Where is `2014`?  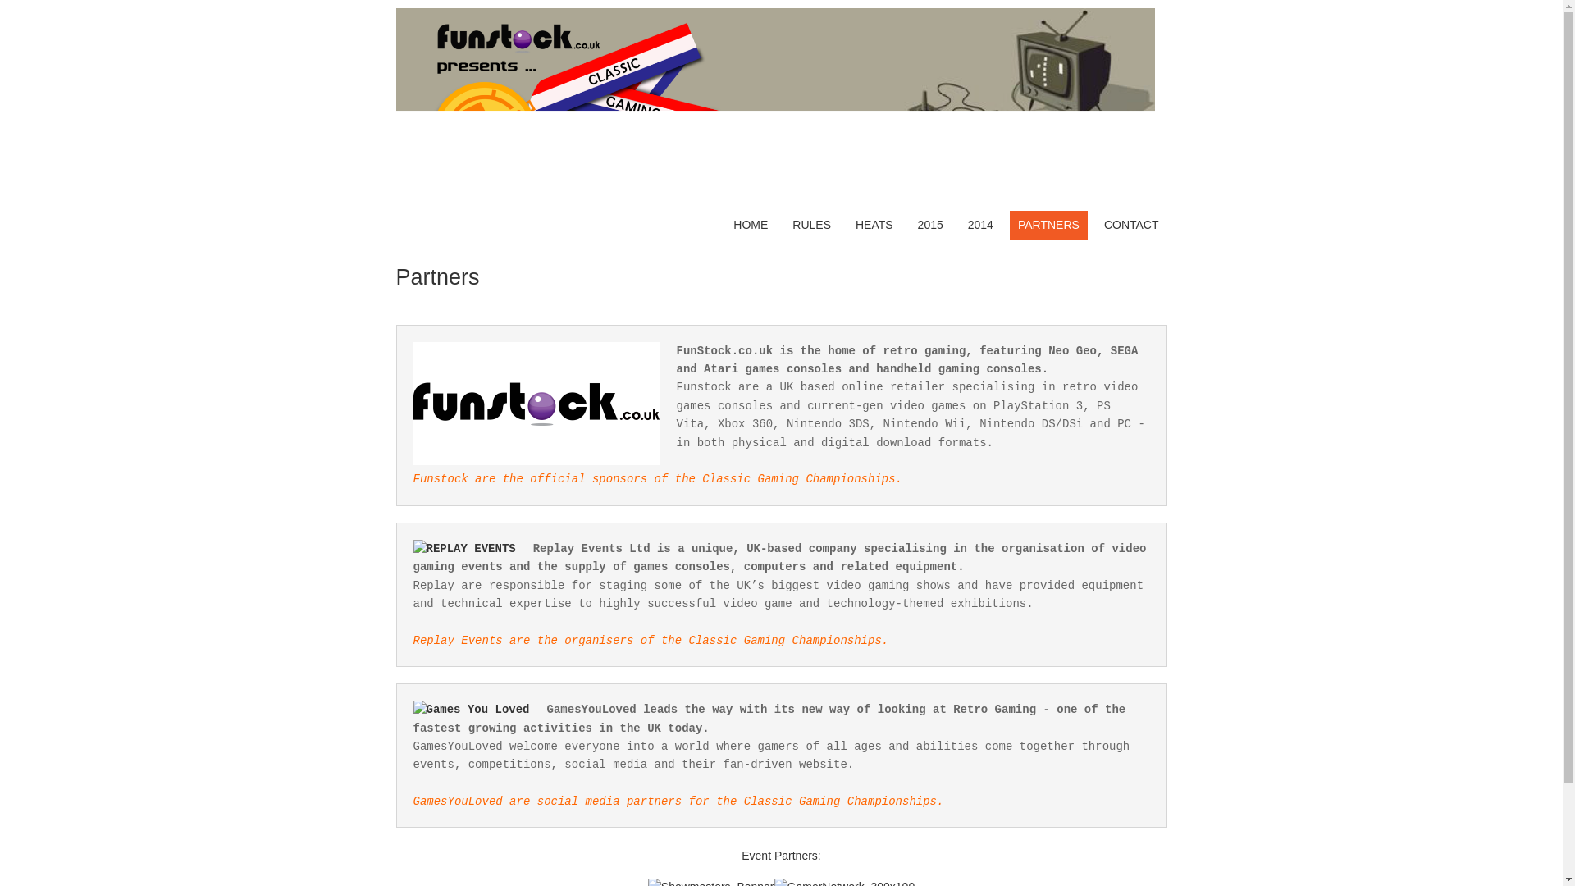 2014 is located at coordinates (980, 225).